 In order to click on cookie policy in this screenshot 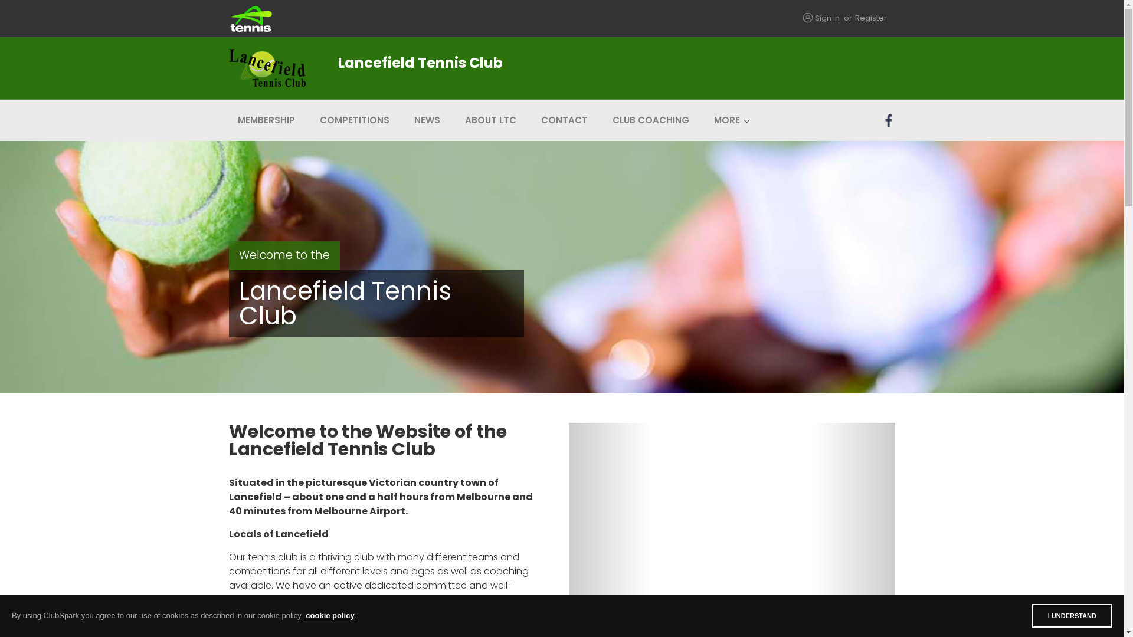, I will do `click(330, 616)`.